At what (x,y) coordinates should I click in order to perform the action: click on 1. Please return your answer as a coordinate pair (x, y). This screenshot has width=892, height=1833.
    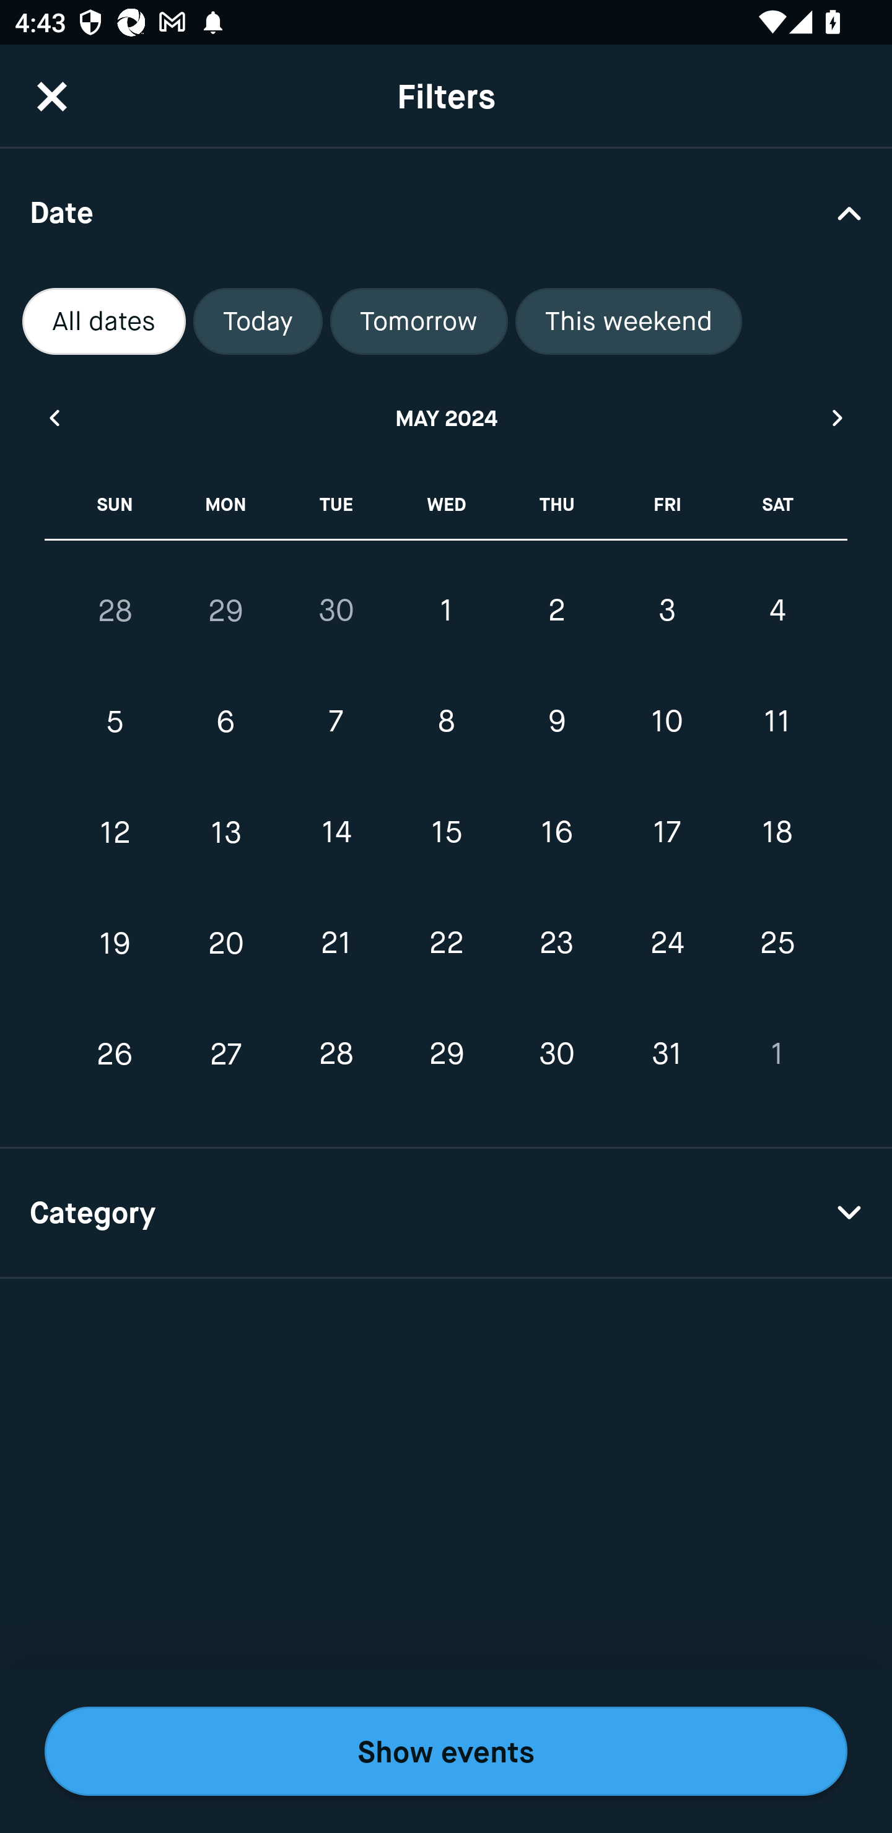
    Looking at the image, I should click on (777, 1054).